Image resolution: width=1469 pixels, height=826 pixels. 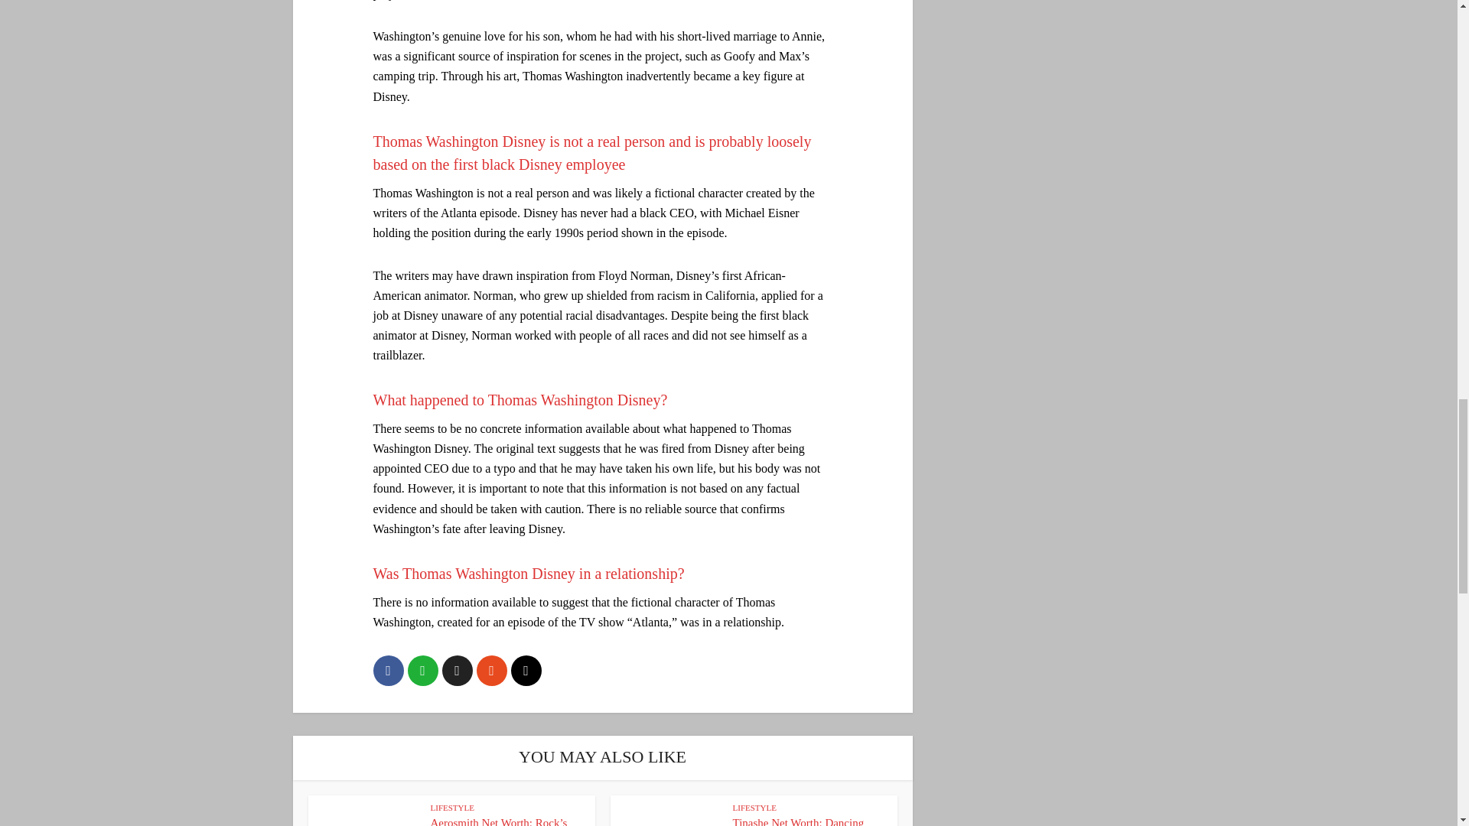 I want to click on LIFESTYLE, so click(x=754, y=807).